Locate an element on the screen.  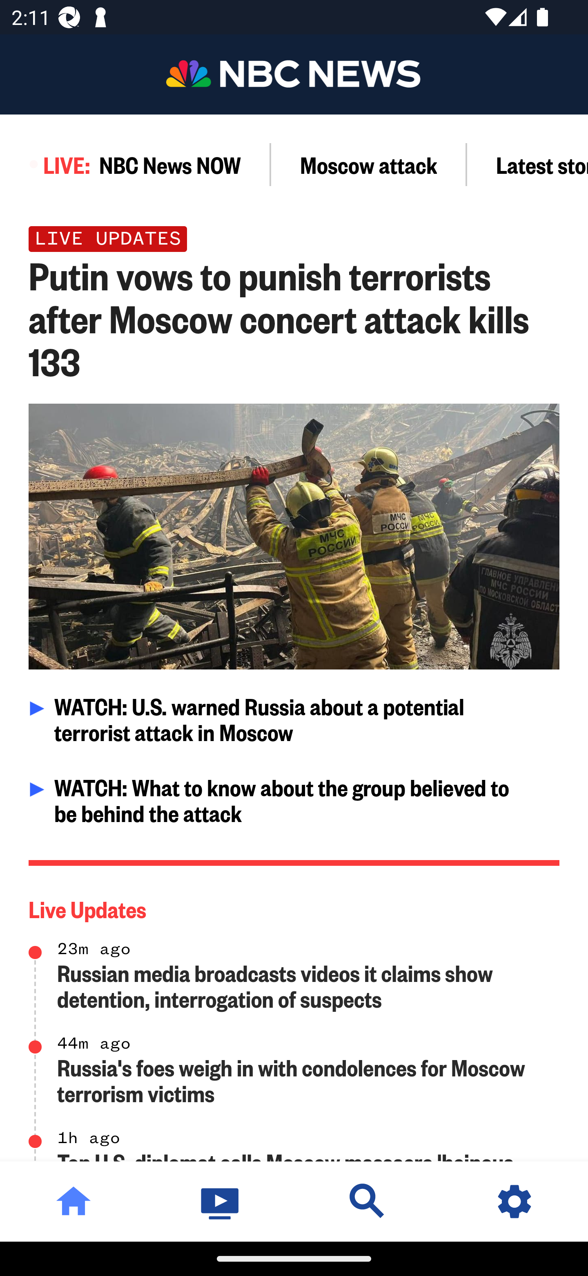
Discover is located at coordinates (367, 1201).